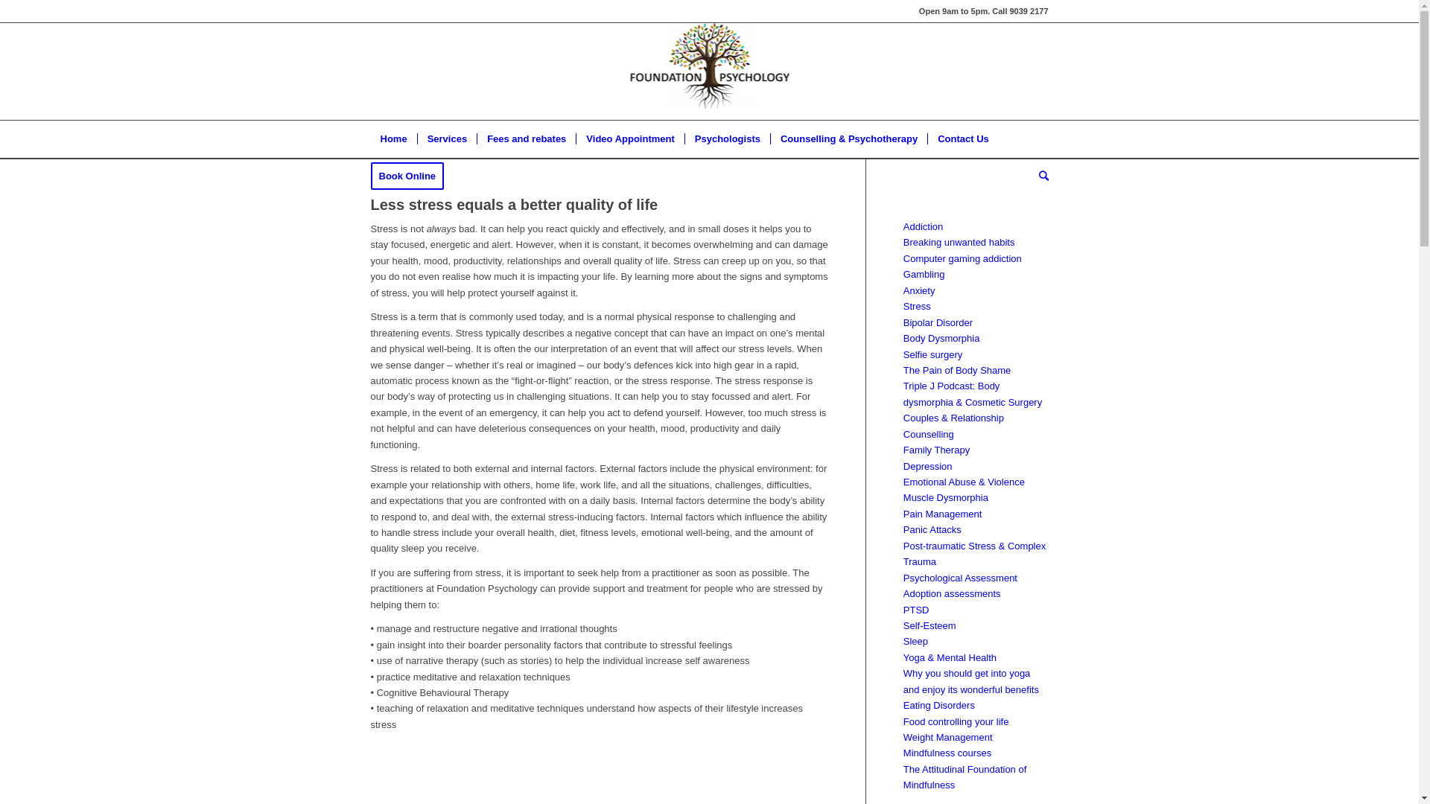  I want to click on Panic Attacks, so click(932, 530).